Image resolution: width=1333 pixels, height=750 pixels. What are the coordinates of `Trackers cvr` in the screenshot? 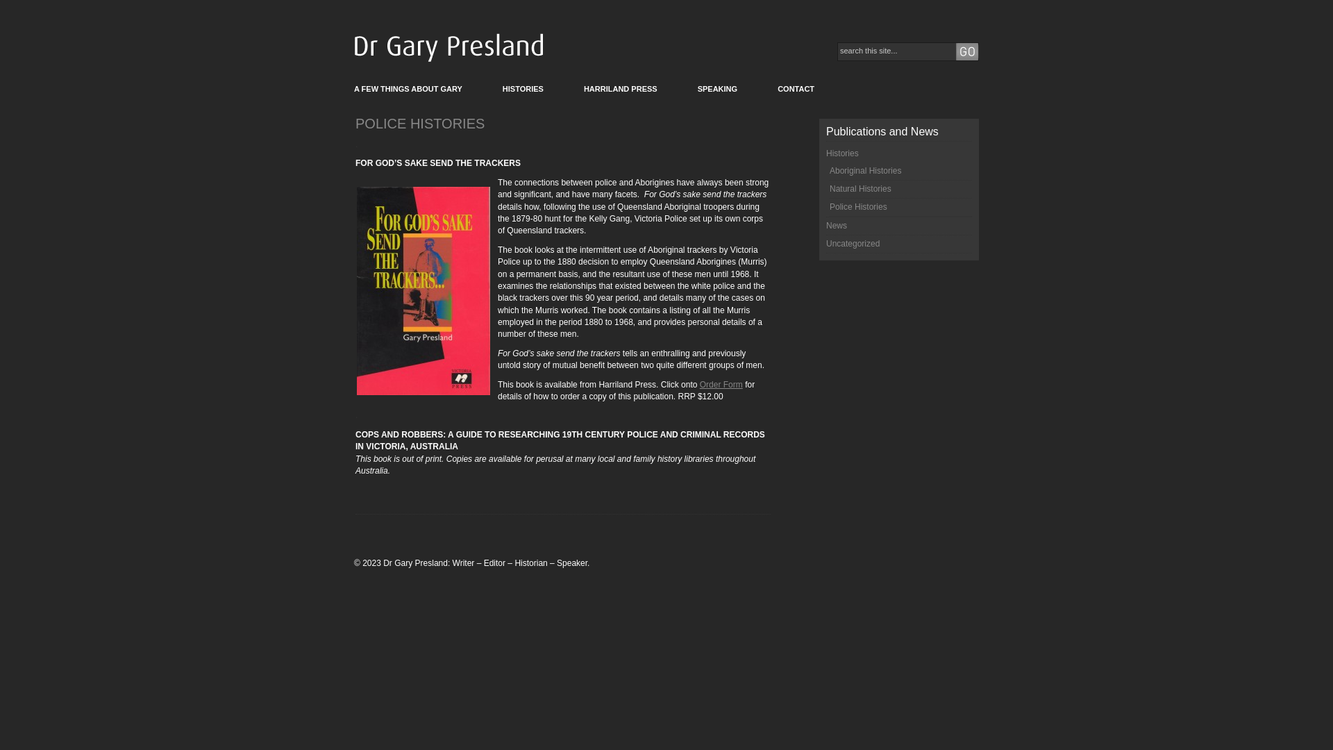 It's located at (424, 291).